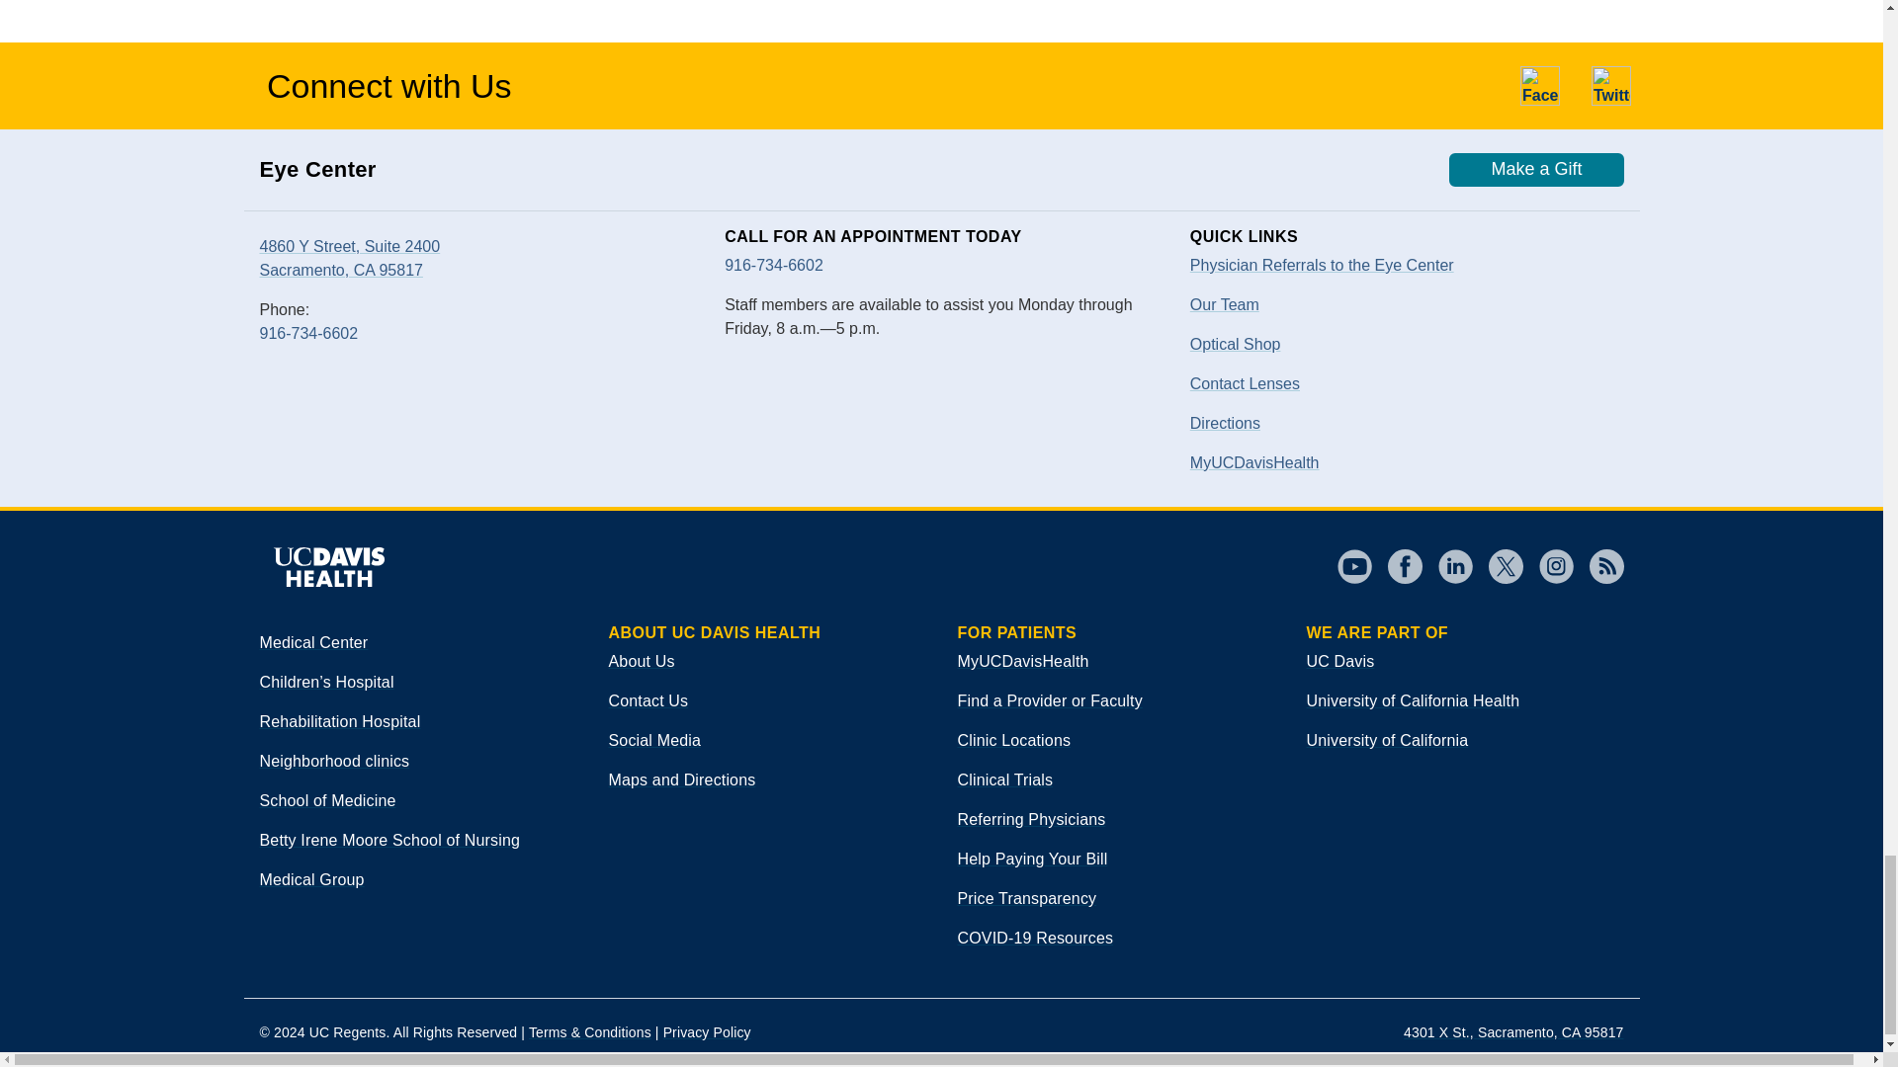 The width and height of the screenshot is (1898, 1067). Describe the element at coordinates (1536, 169) in the screenshot. I see `Make a Gift` at that location.